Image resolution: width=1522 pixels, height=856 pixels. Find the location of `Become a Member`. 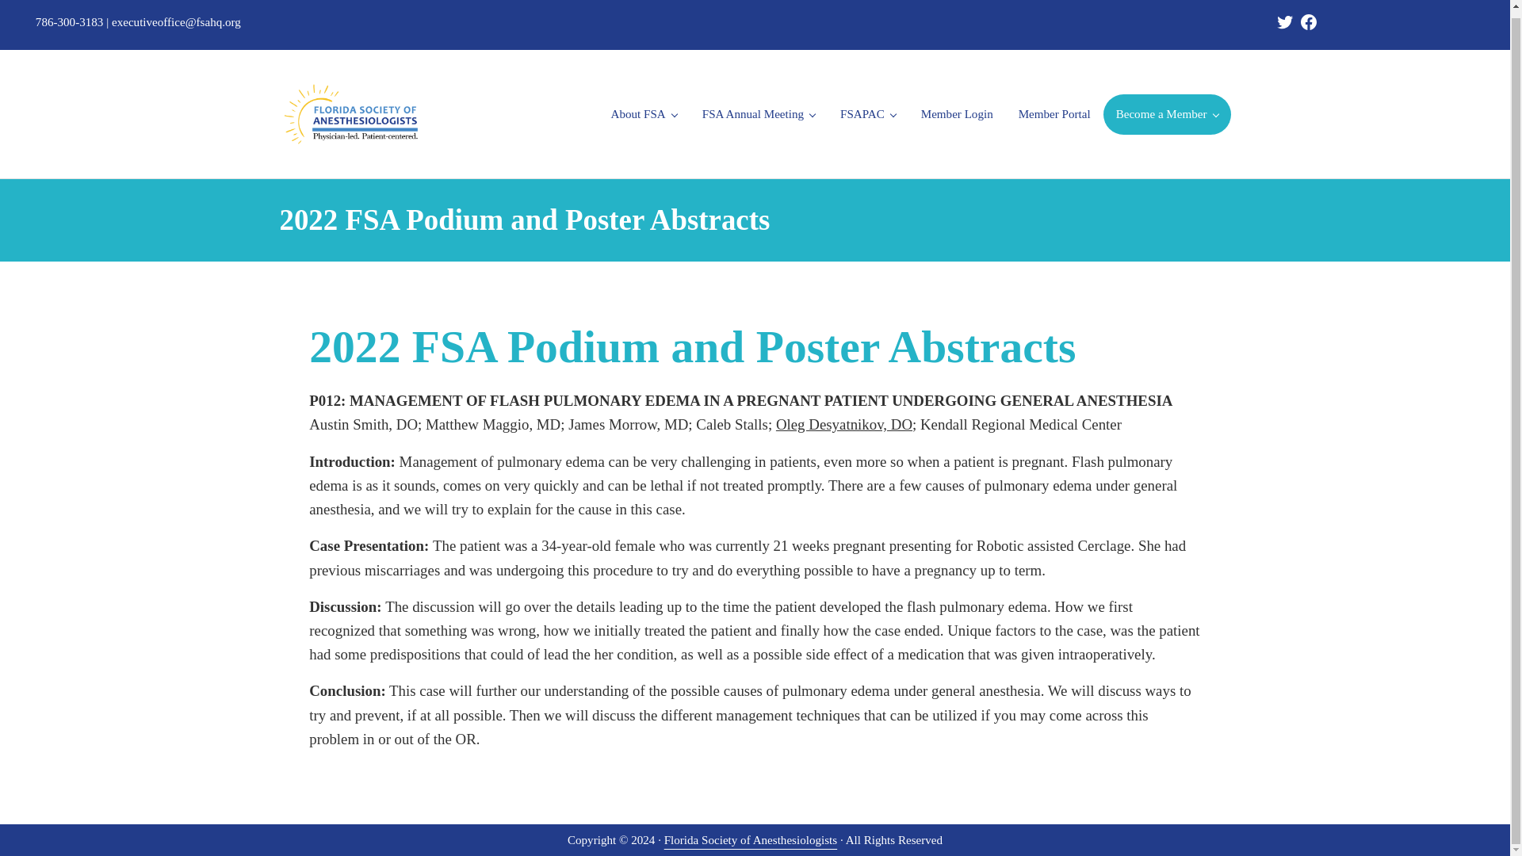

Become a Member is located at coordinates (1167, 113).